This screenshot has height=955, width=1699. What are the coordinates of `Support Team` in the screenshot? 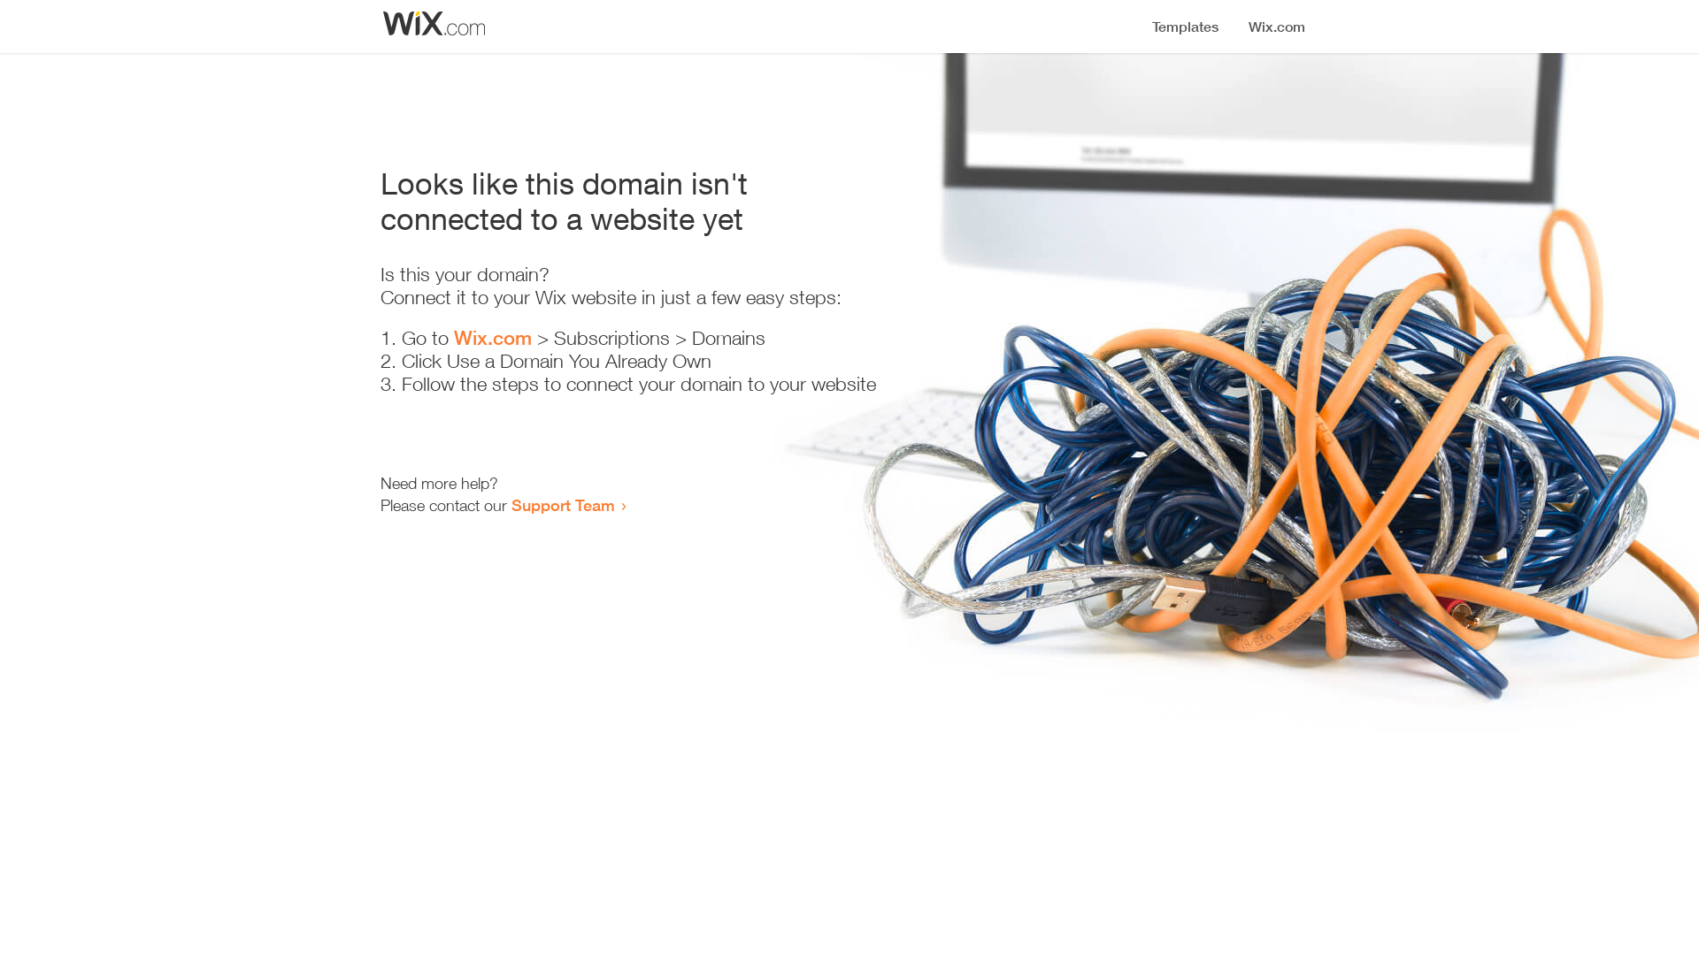 It's located at (563, 505).